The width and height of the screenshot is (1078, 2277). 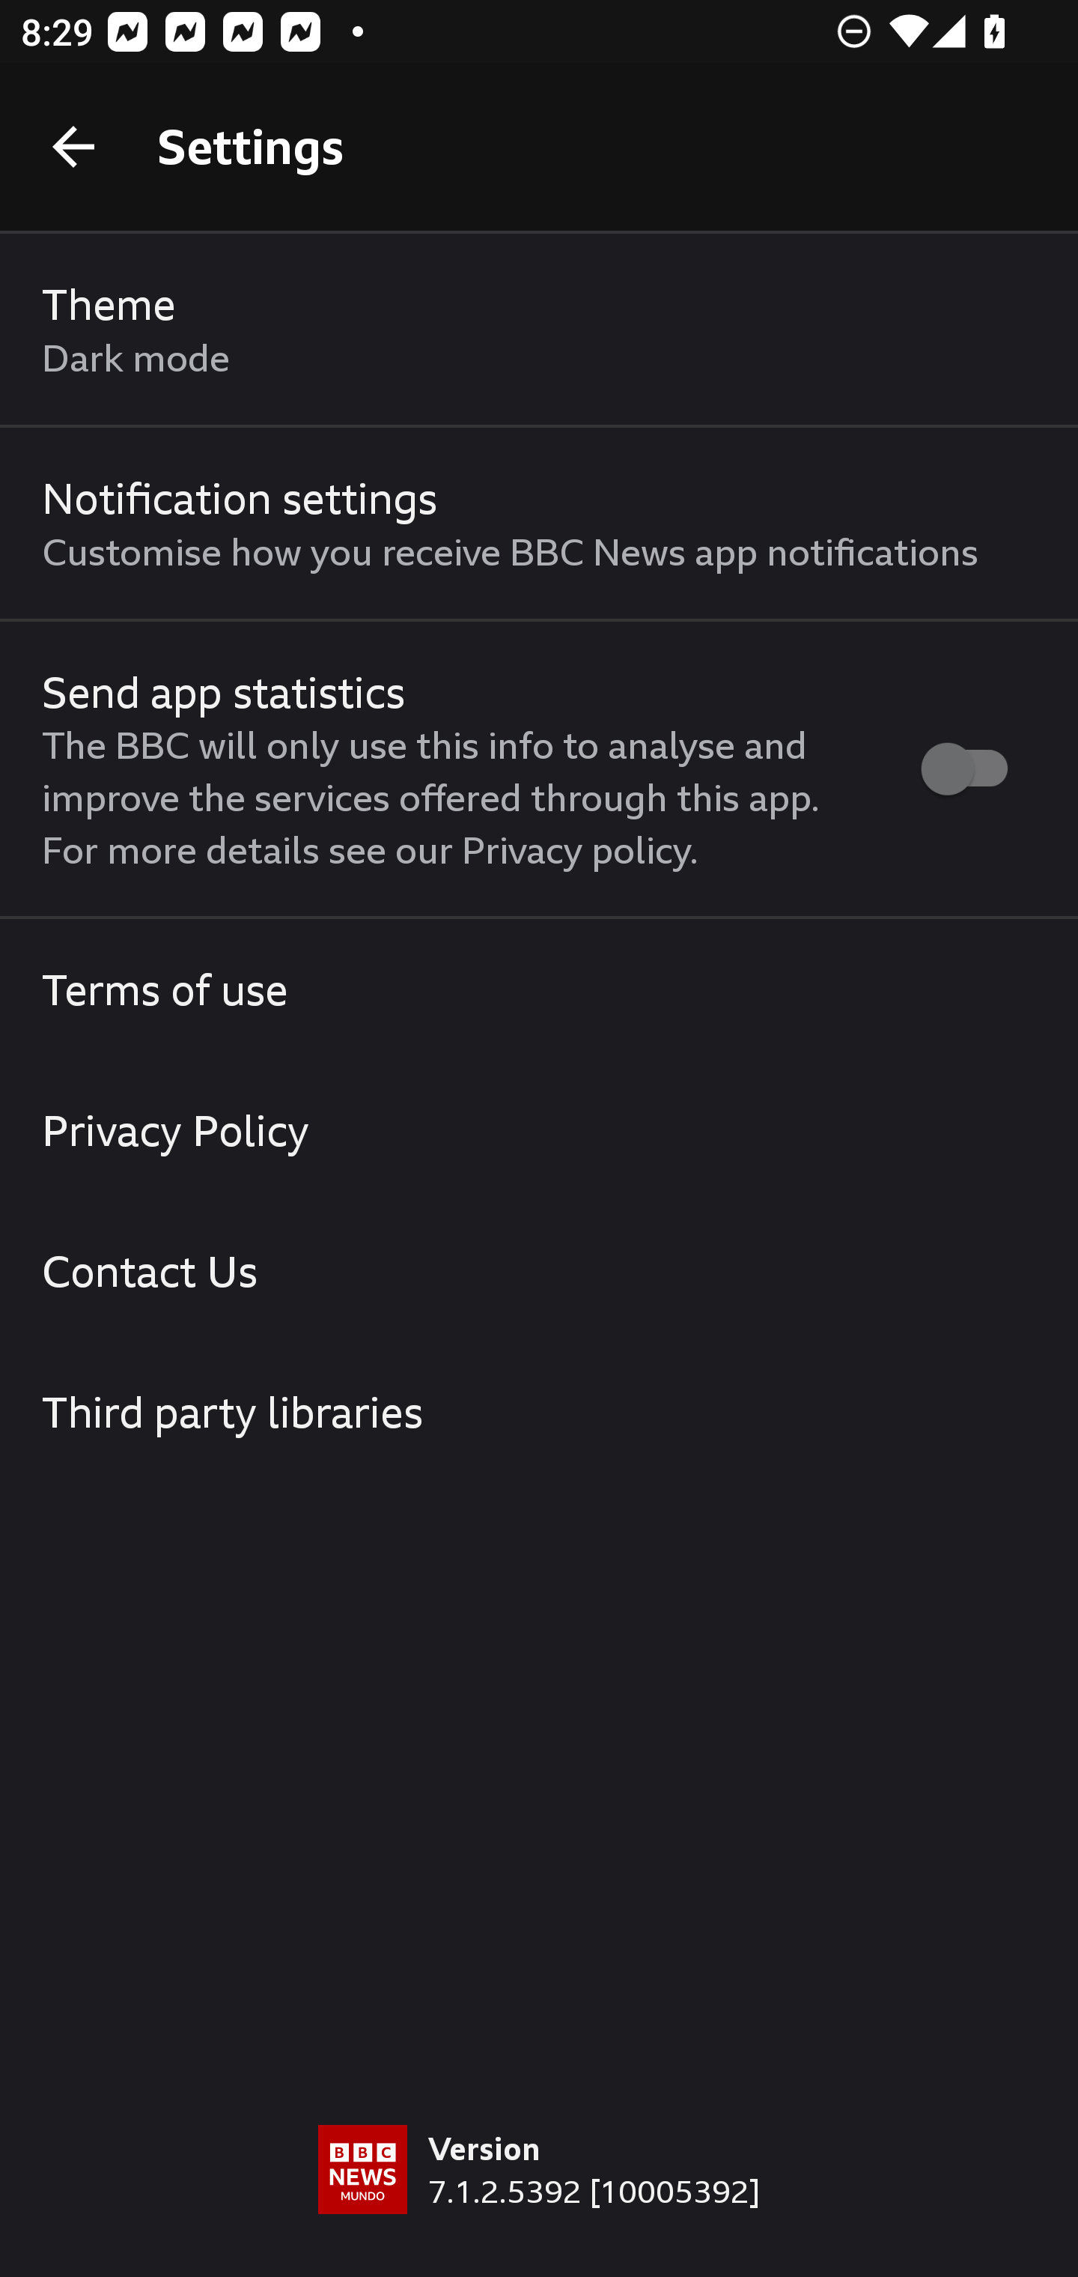 What do you see at coordinates (539, 330) in the screenshot?
I see `Theme Dark mode` at bounding box center [539, 330].